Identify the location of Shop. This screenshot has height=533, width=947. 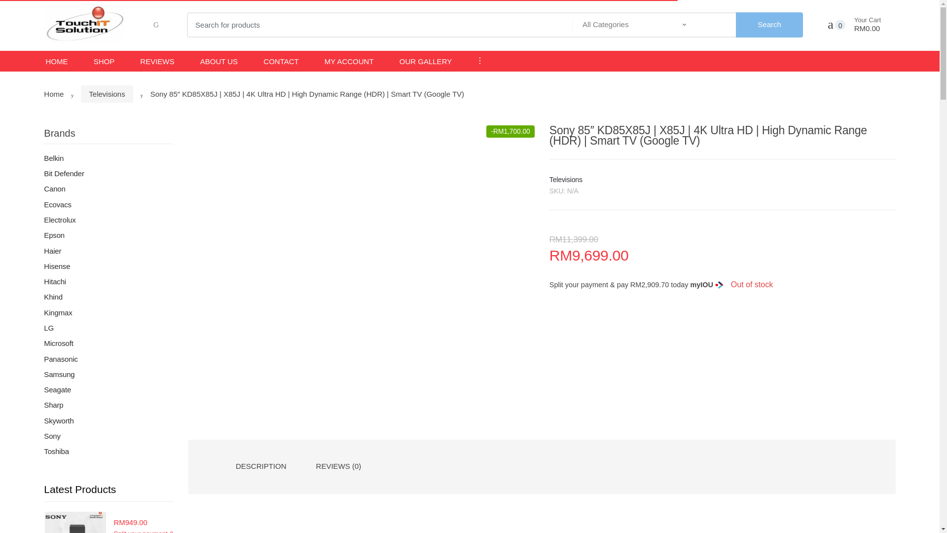
(104, 61).